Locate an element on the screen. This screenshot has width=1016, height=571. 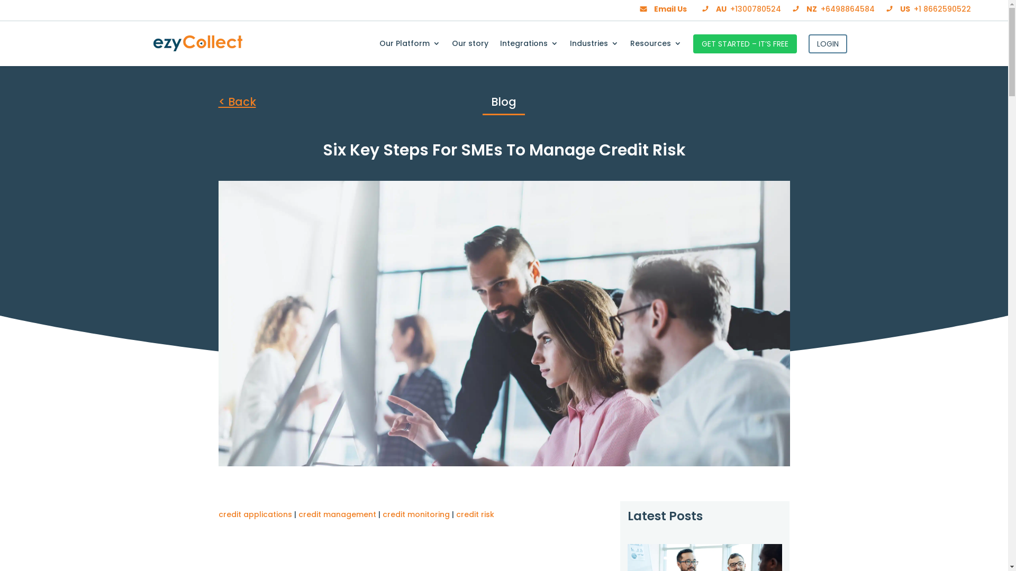
credit management is located at coordinates (338, 514).